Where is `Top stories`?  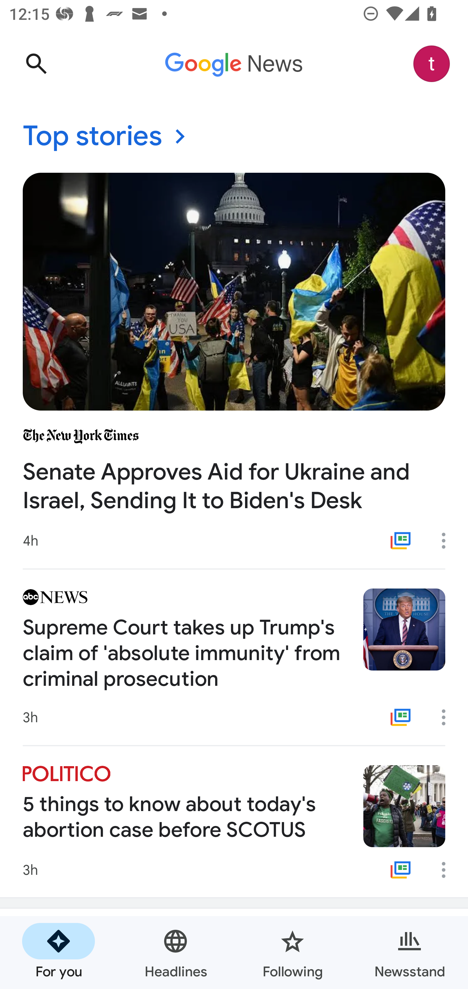
Top stories is located at coordinates (234, 137).